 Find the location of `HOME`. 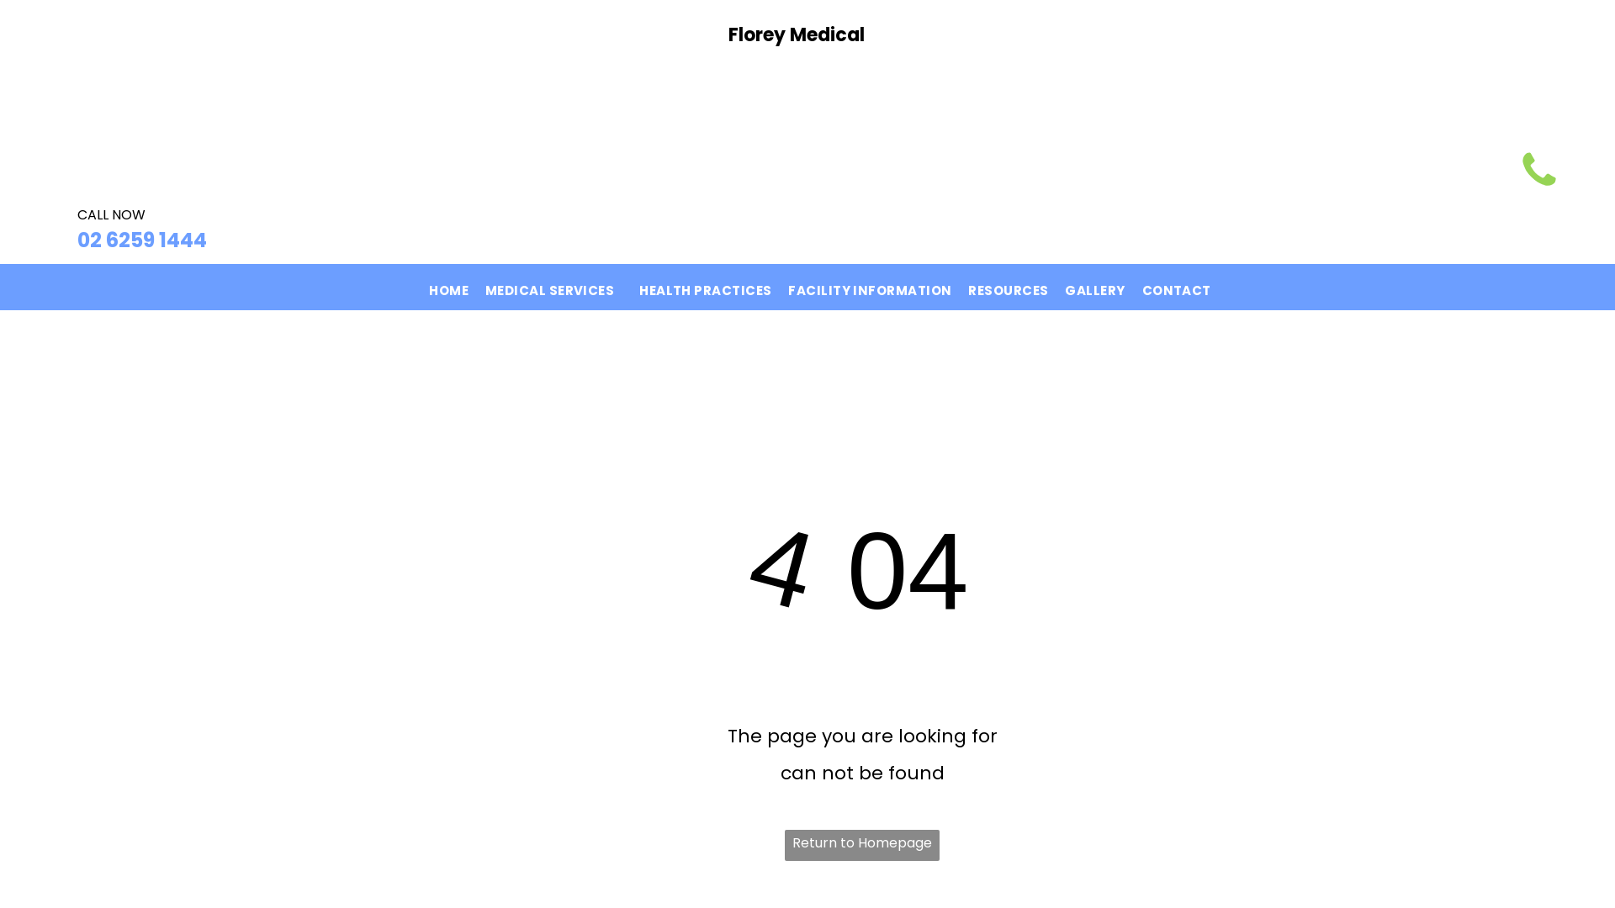

HOME is located at coordinates (449, 288).